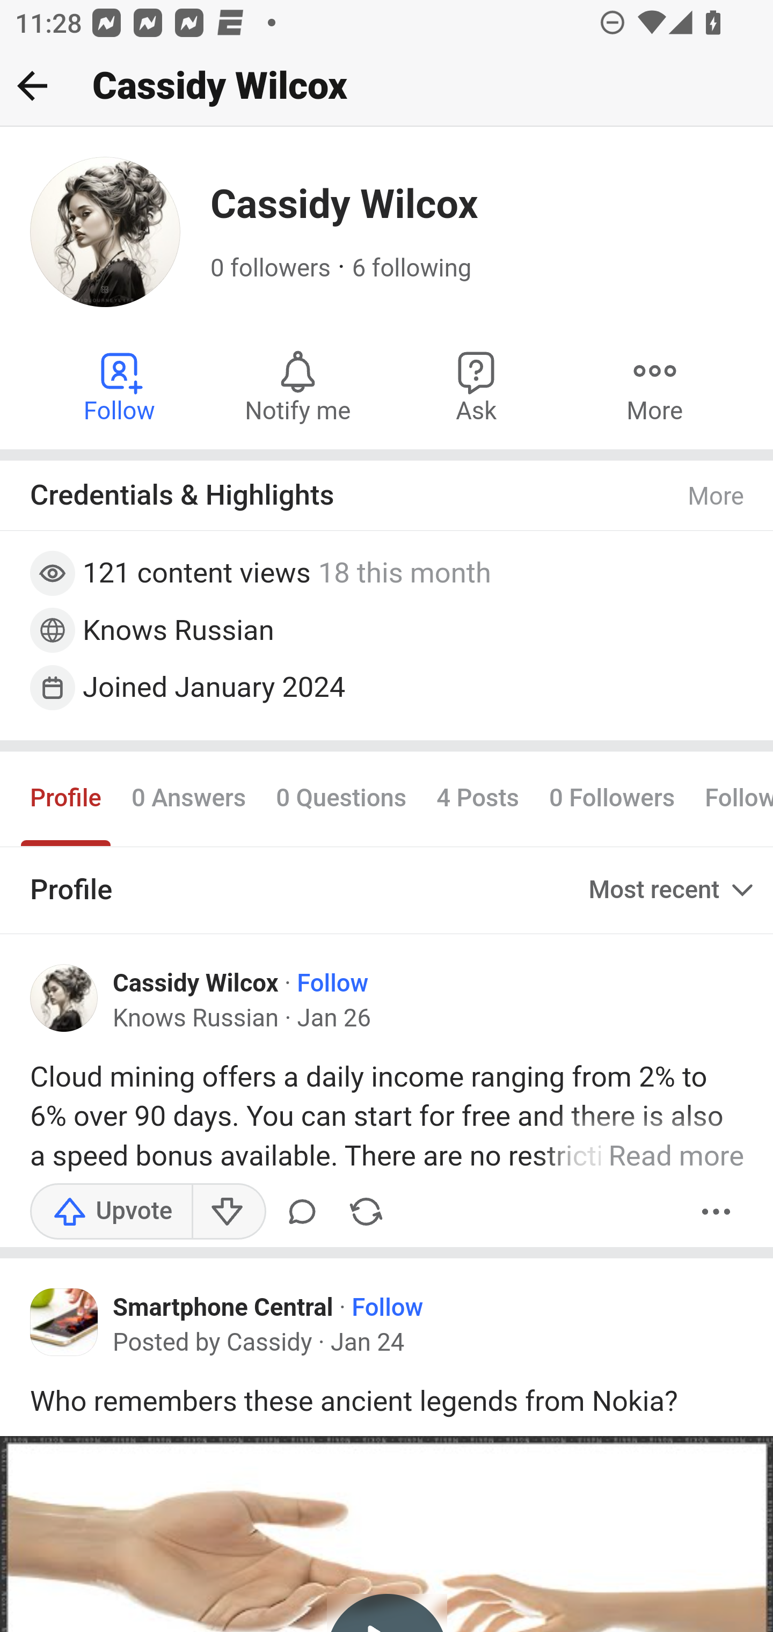  What do you see at coordinates (188, 798) in the screenshot?
I see `0 Answers` at bounding box center [188, 798].